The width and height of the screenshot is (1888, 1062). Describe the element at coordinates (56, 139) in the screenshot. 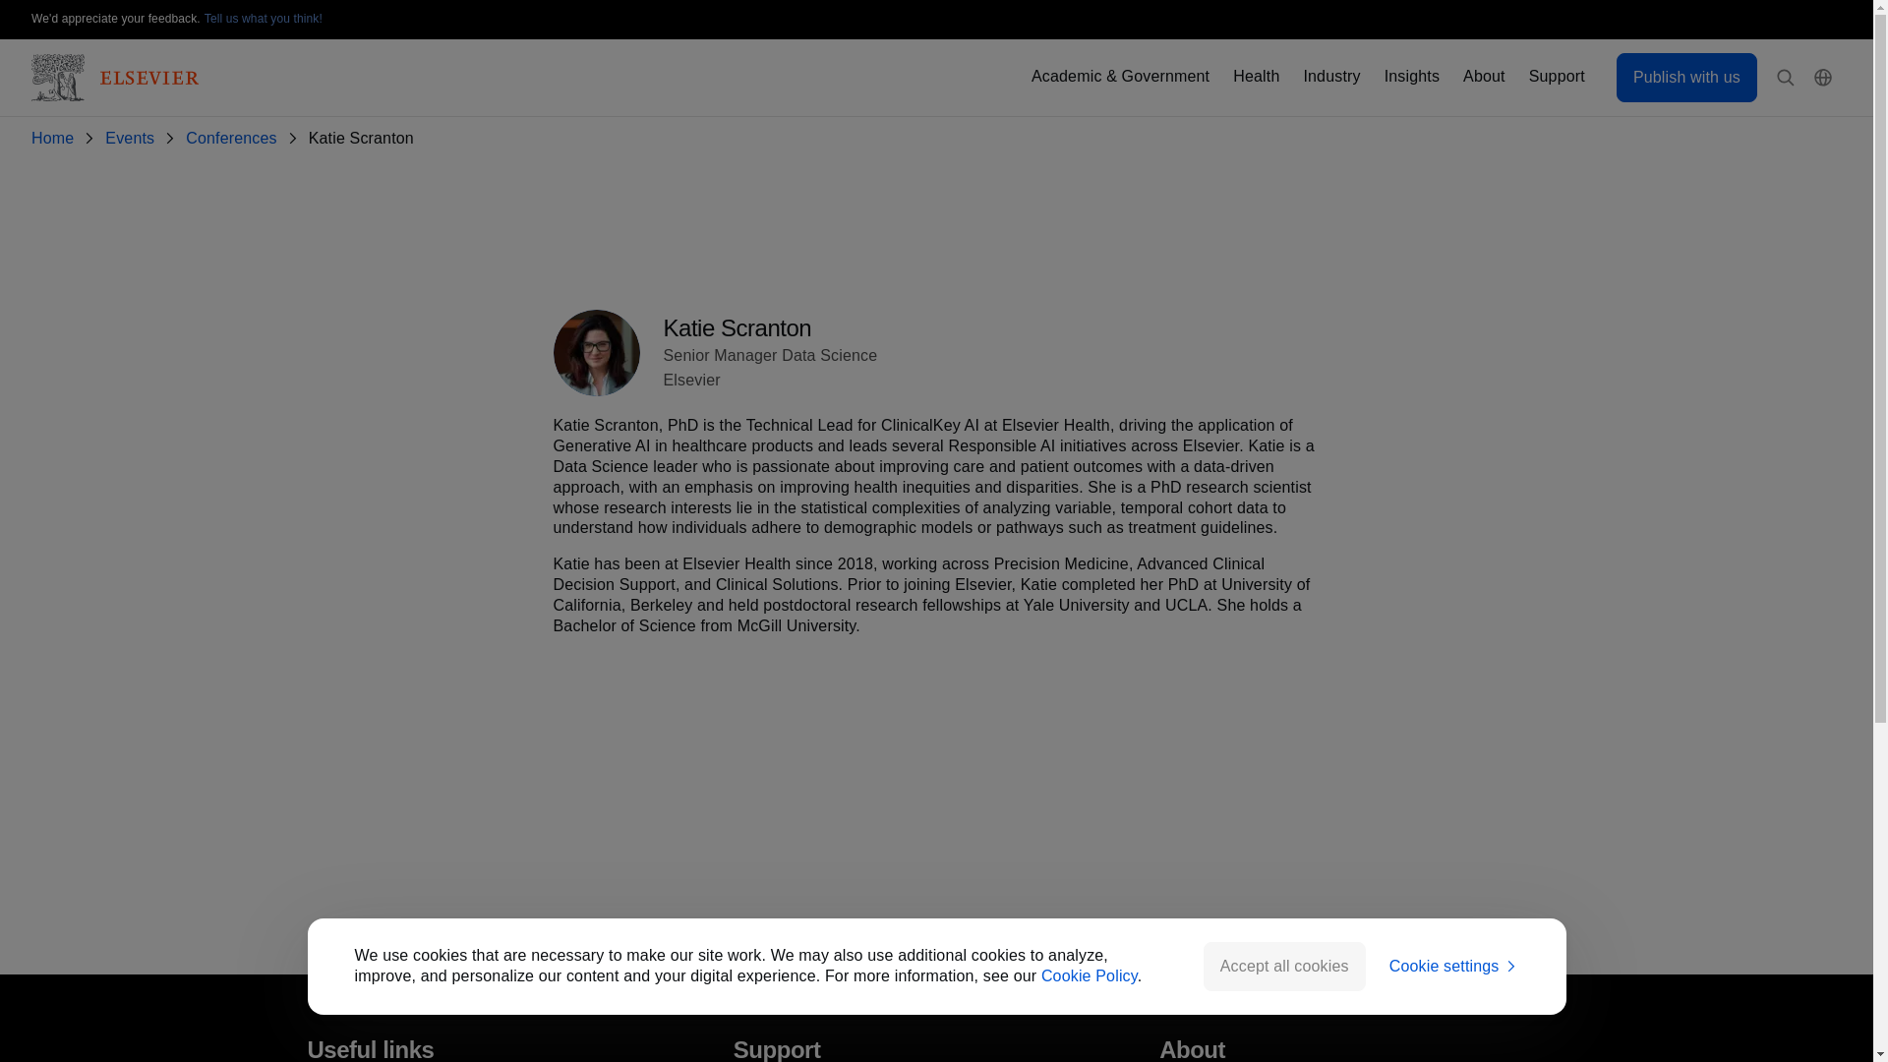

I see `Home` at that location.